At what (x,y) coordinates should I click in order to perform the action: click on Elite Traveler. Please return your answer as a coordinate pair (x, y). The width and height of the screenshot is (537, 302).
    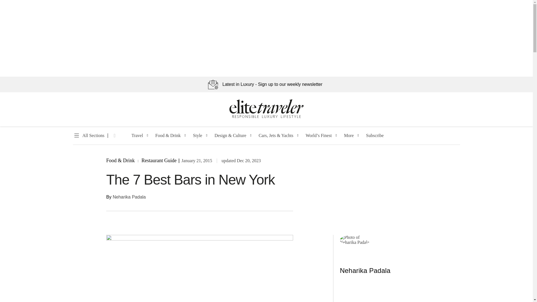
    Looking at the image, I should click on (266, 117).